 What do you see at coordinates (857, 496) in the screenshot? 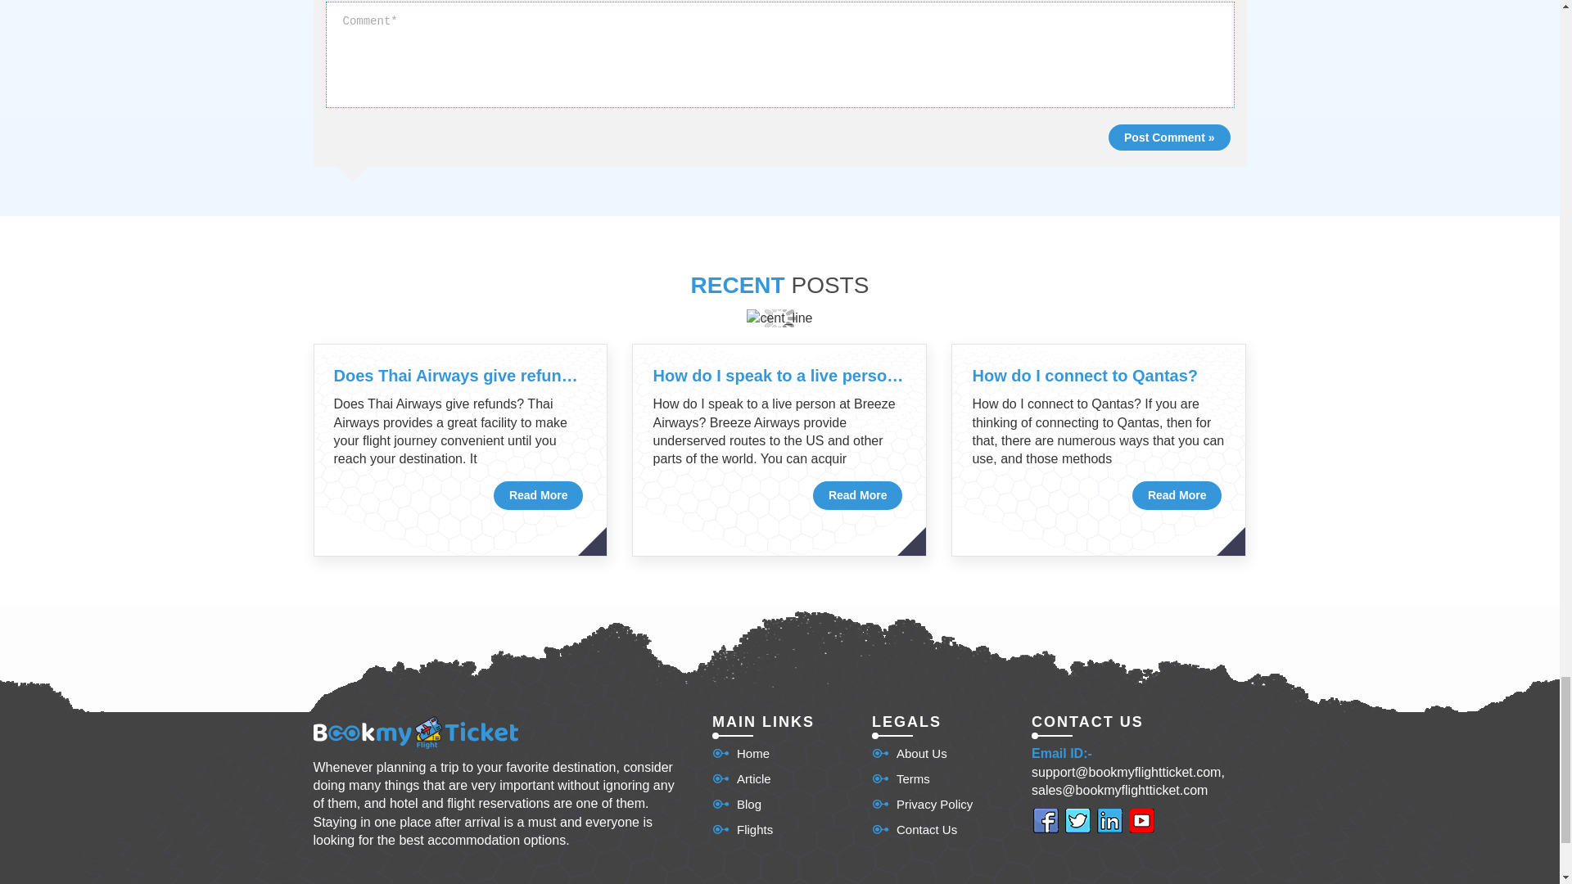
I see `Read More` at bounding box center [857, 496].